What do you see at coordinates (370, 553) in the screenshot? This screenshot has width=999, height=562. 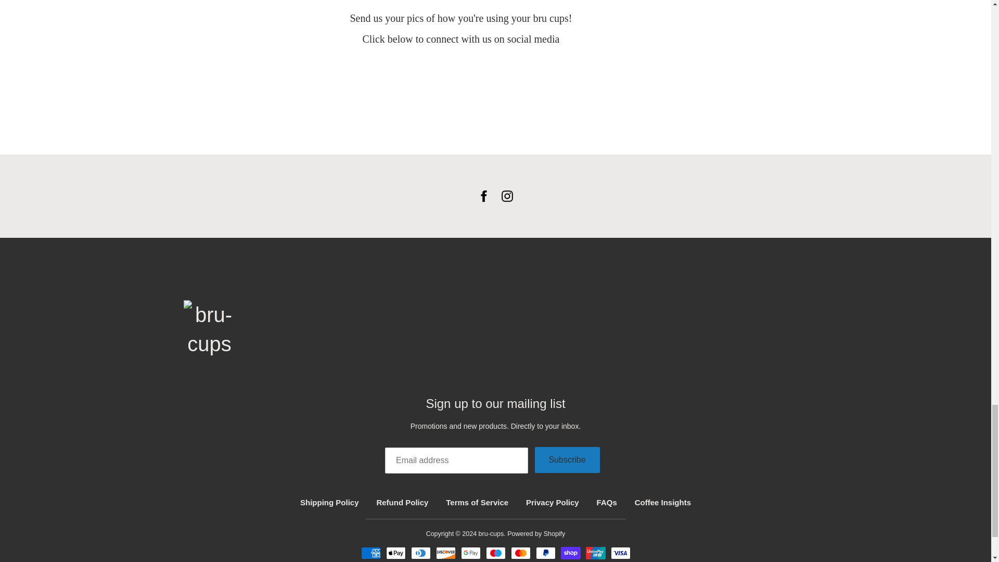 I see `American Express` at bounding box center [370, 553].